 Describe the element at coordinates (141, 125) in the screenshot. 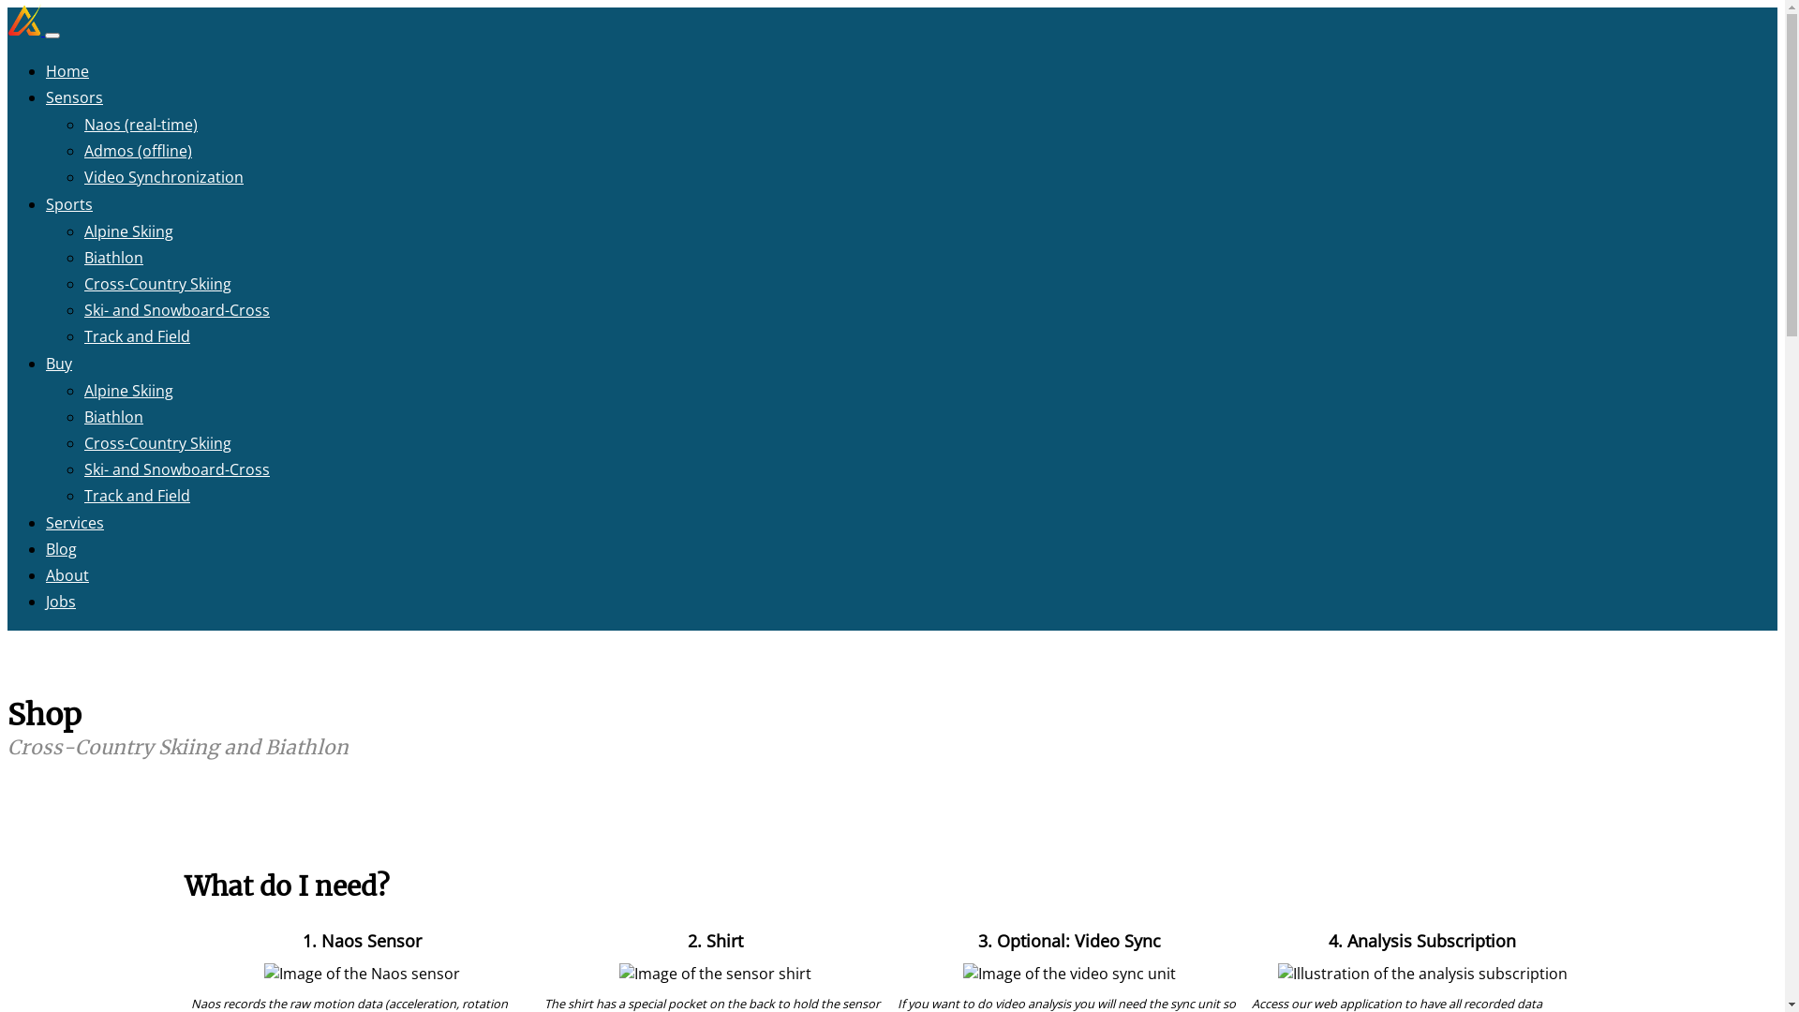

I see `Naos (real-time)` at that location.